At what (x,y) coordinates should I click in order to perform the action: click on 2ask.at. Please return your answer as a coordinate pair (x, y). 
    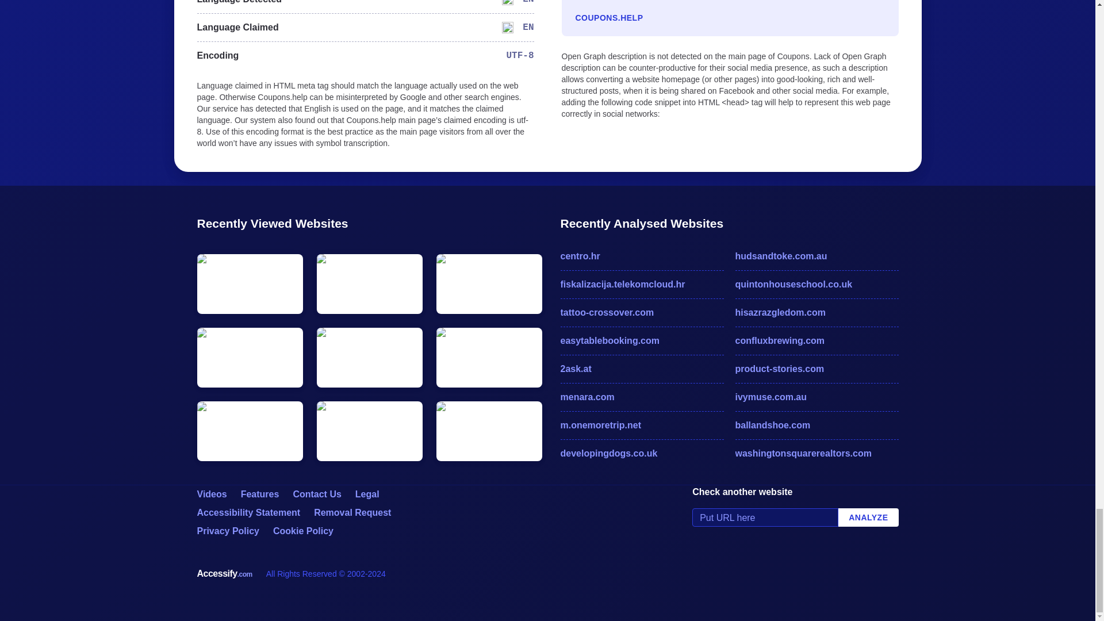
    Looking at the image, I should click on (641, 369).